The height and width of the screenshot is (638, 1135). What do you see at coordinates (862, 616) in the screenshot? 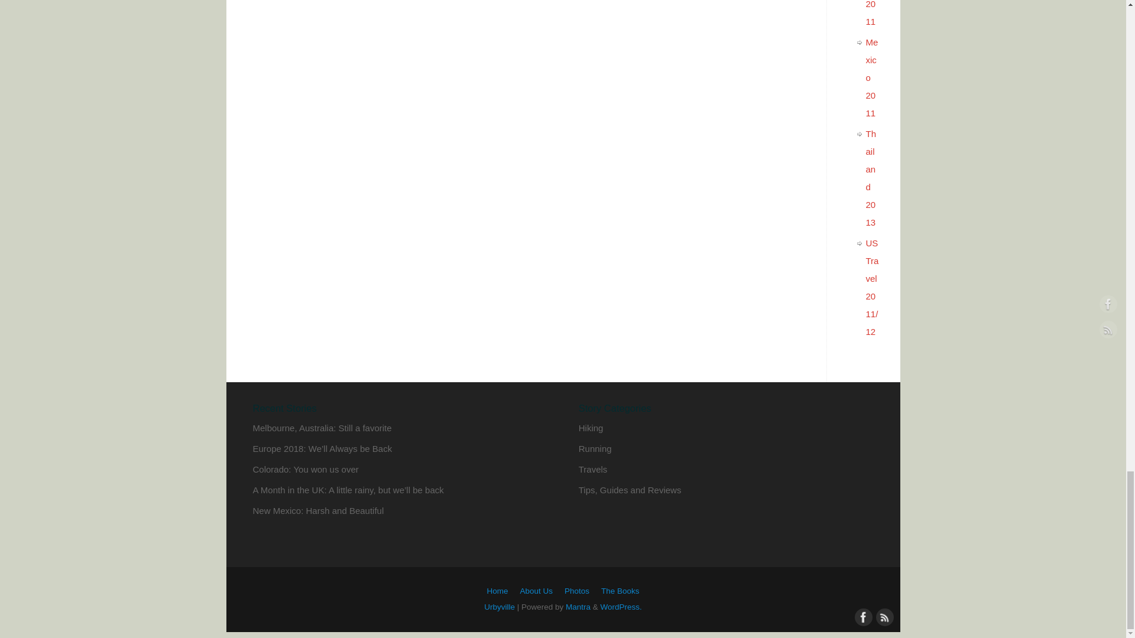
I see `Facebook` at bounding box center [862, 616].